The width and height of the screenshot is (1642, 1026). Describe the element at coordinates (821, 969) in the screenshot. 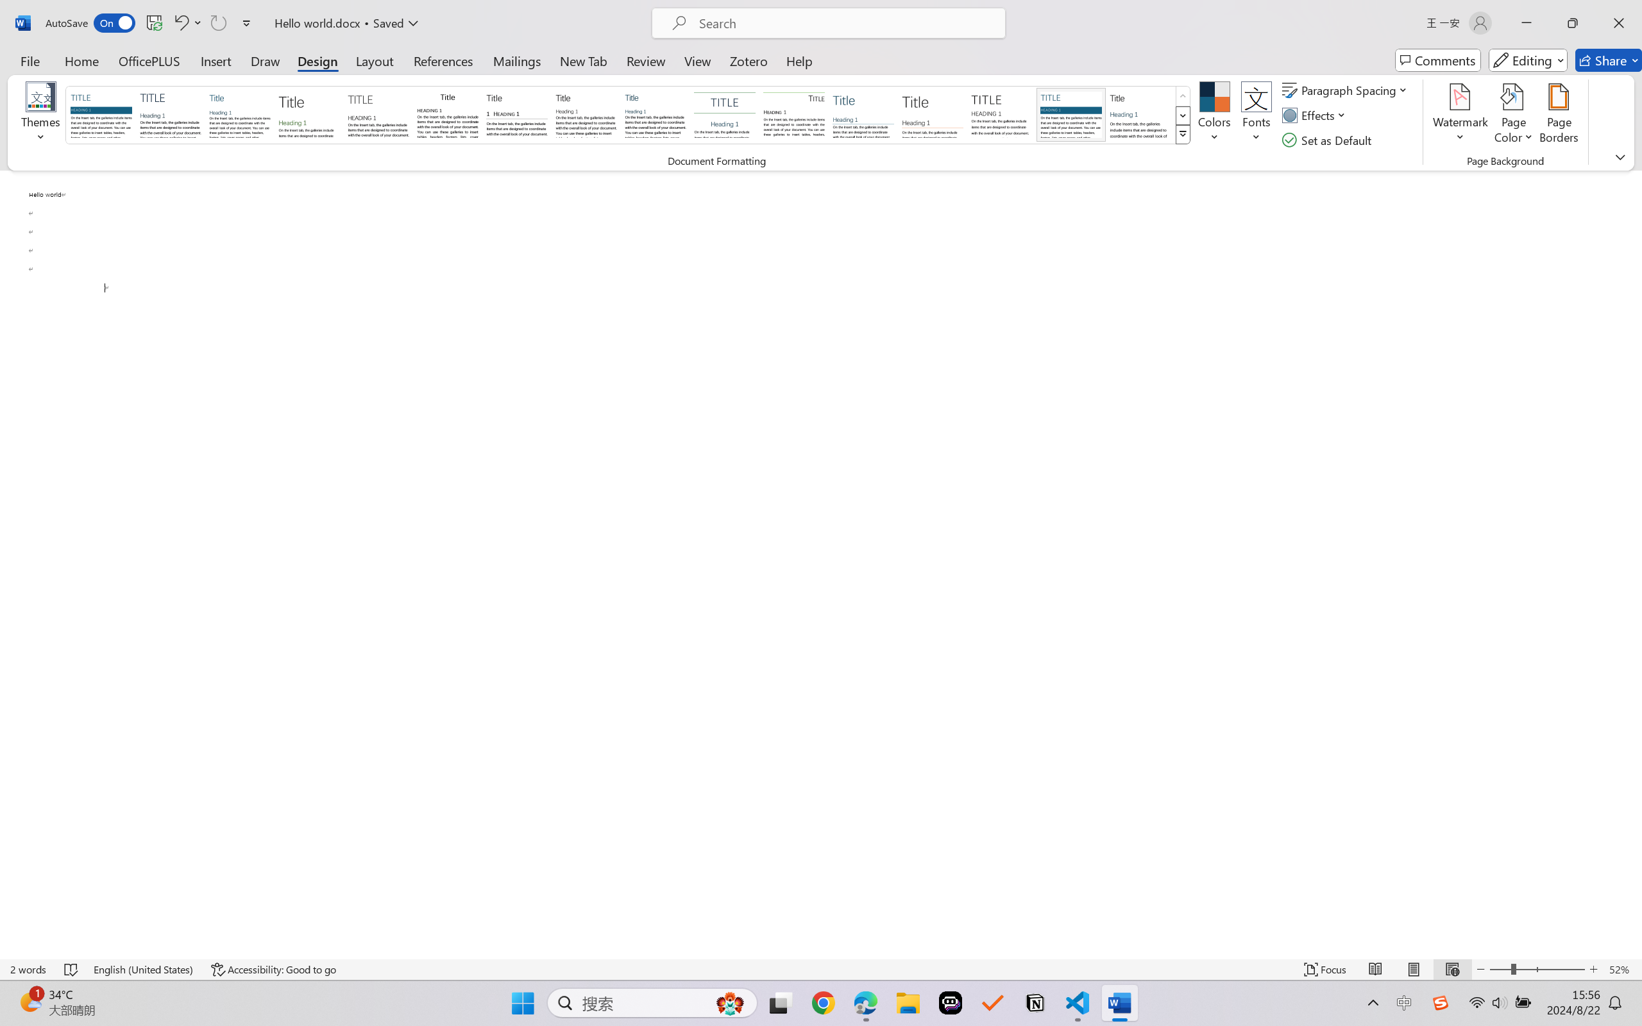

I see `Class: MsoCommandBar` at that location.